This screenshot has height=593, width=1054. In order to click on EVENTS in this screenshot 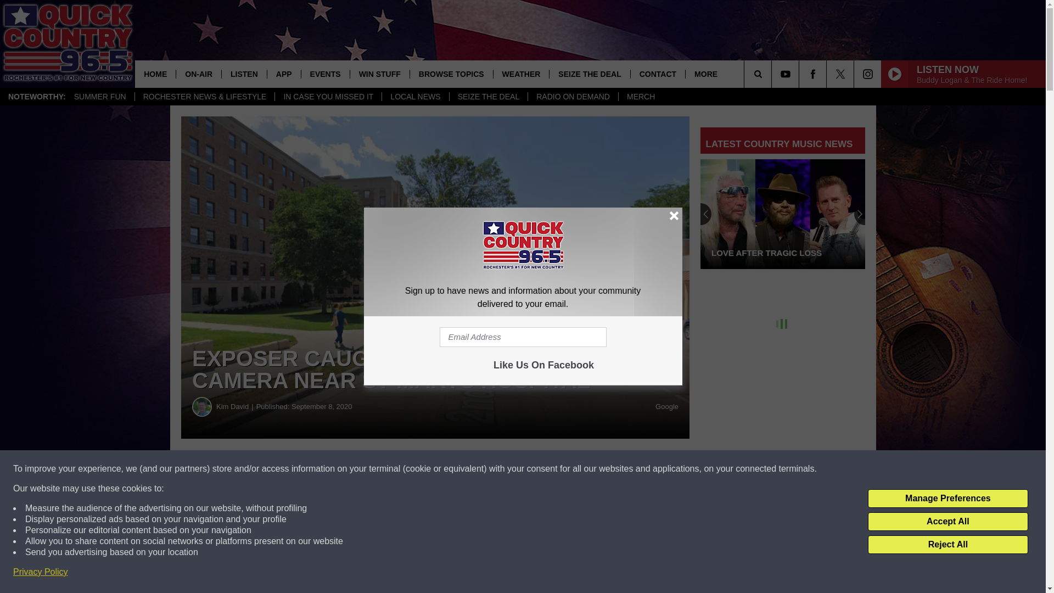, I will do `click(325, 74)`.